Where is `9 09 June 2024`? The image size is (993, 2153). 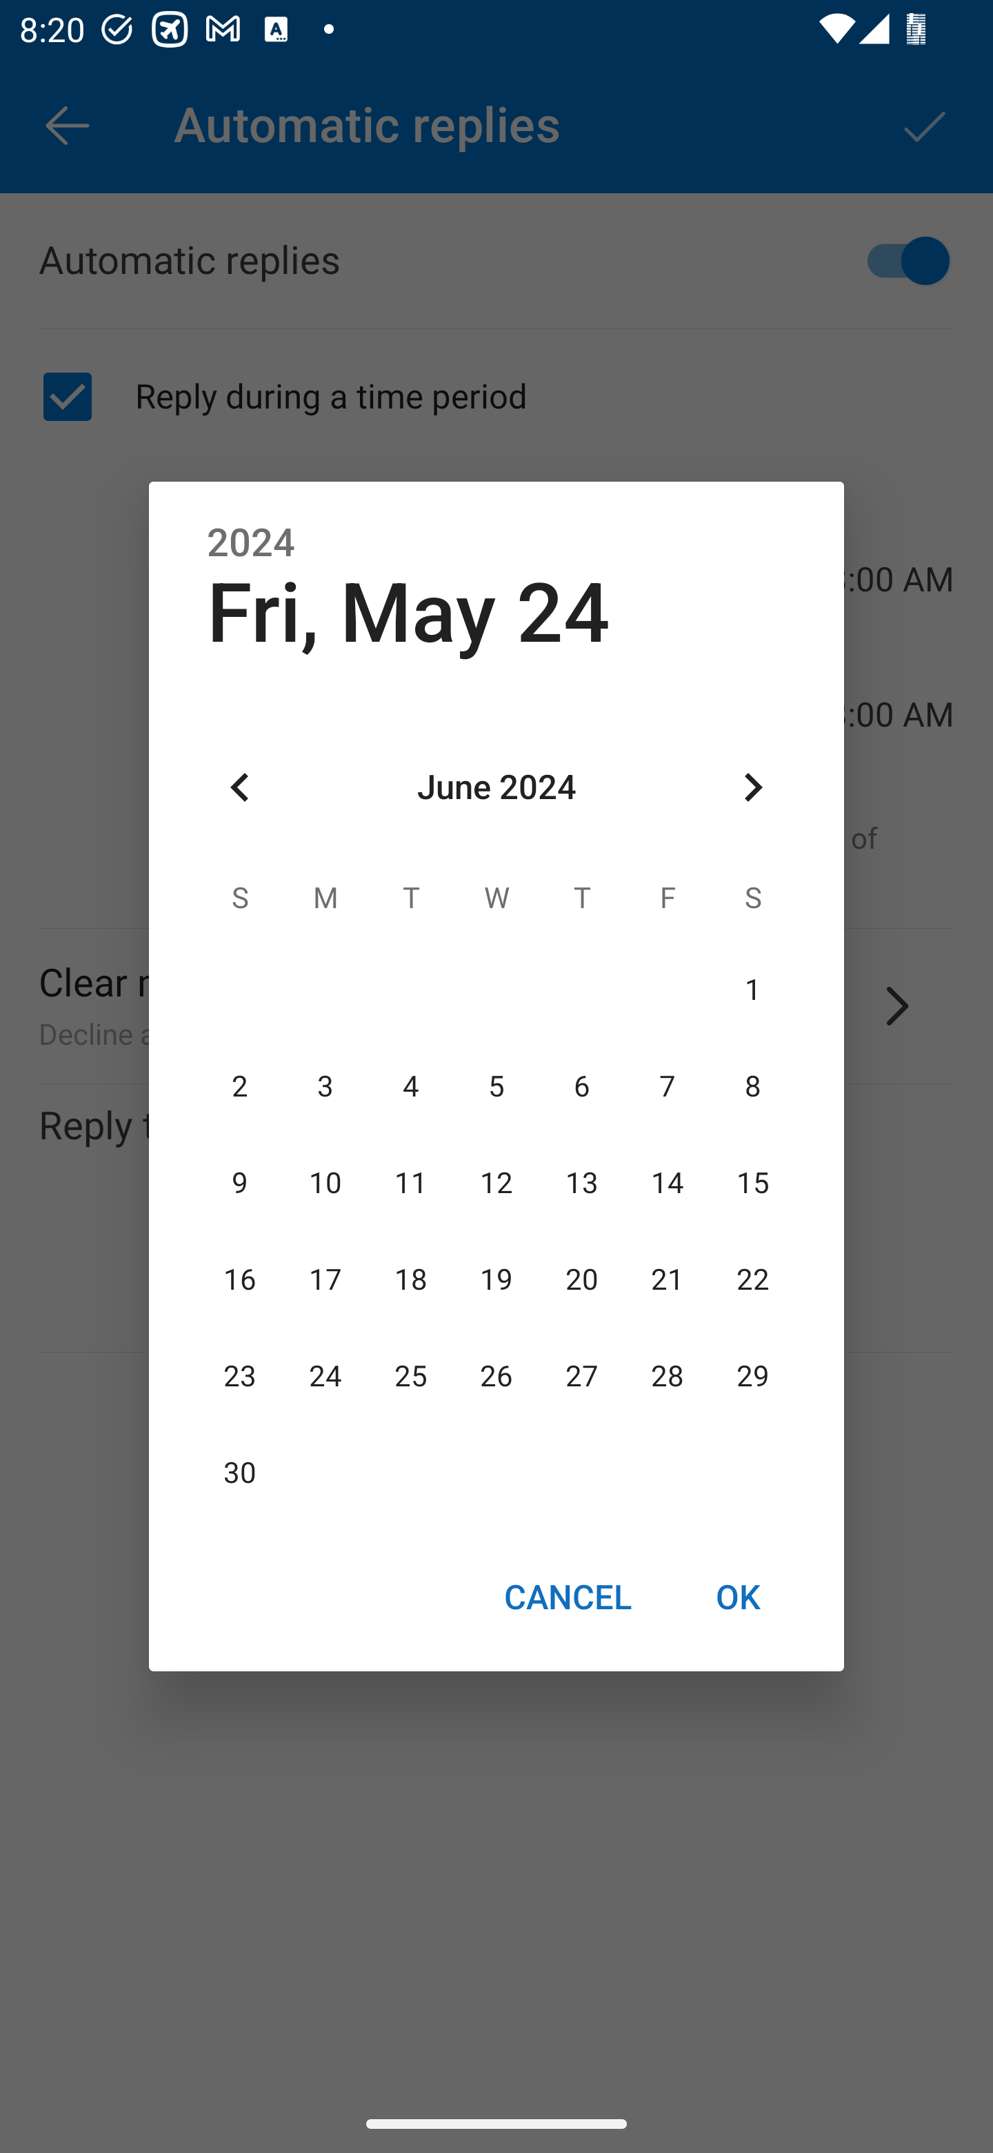
9 09 June 2024 is located at coordinates (240, 1183).